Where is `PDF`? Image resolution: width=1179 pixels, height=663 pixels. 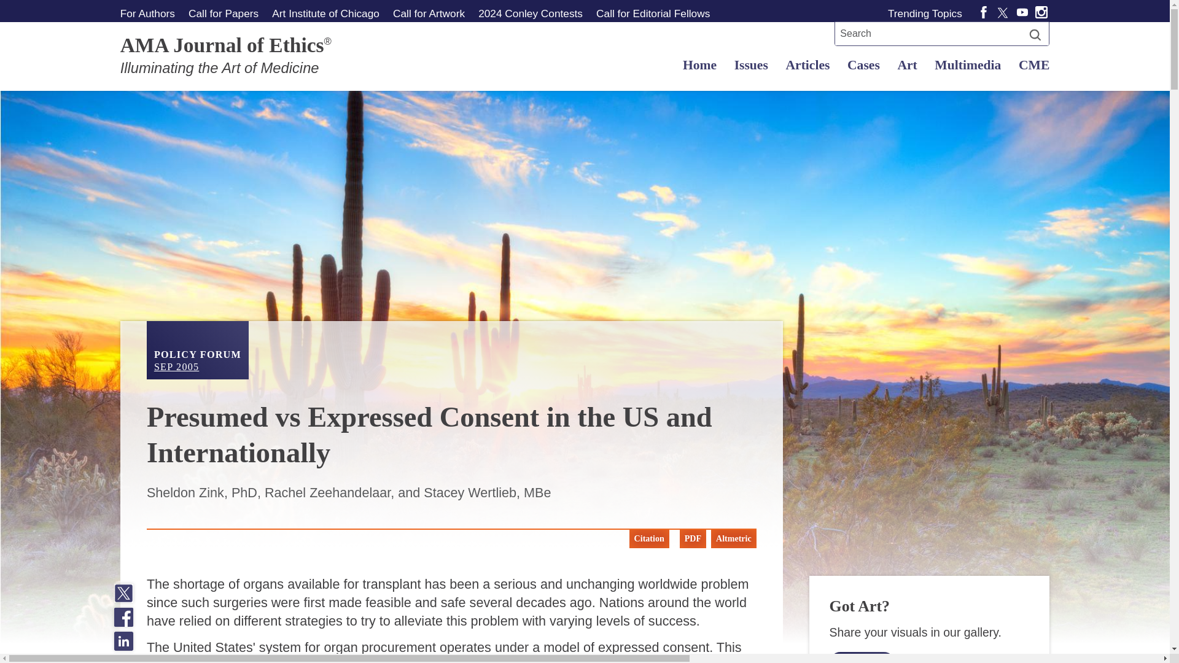 PDF is located at coordinates (690, 539).